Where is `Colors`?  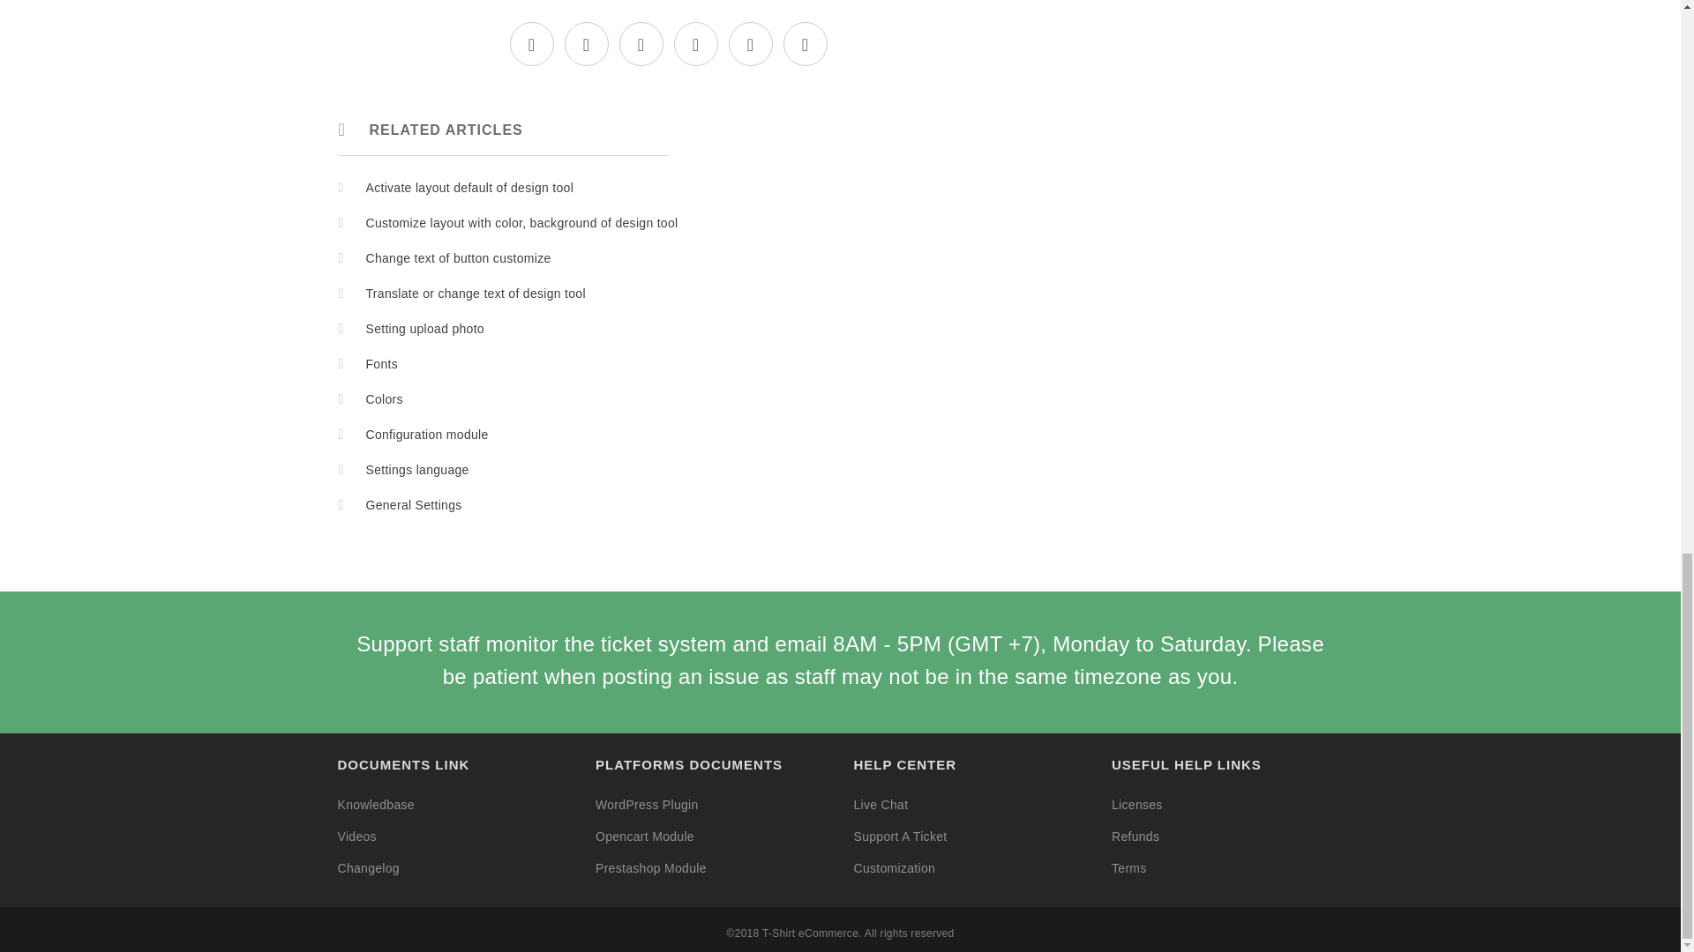 Colors is located at coordinates (384, 398).